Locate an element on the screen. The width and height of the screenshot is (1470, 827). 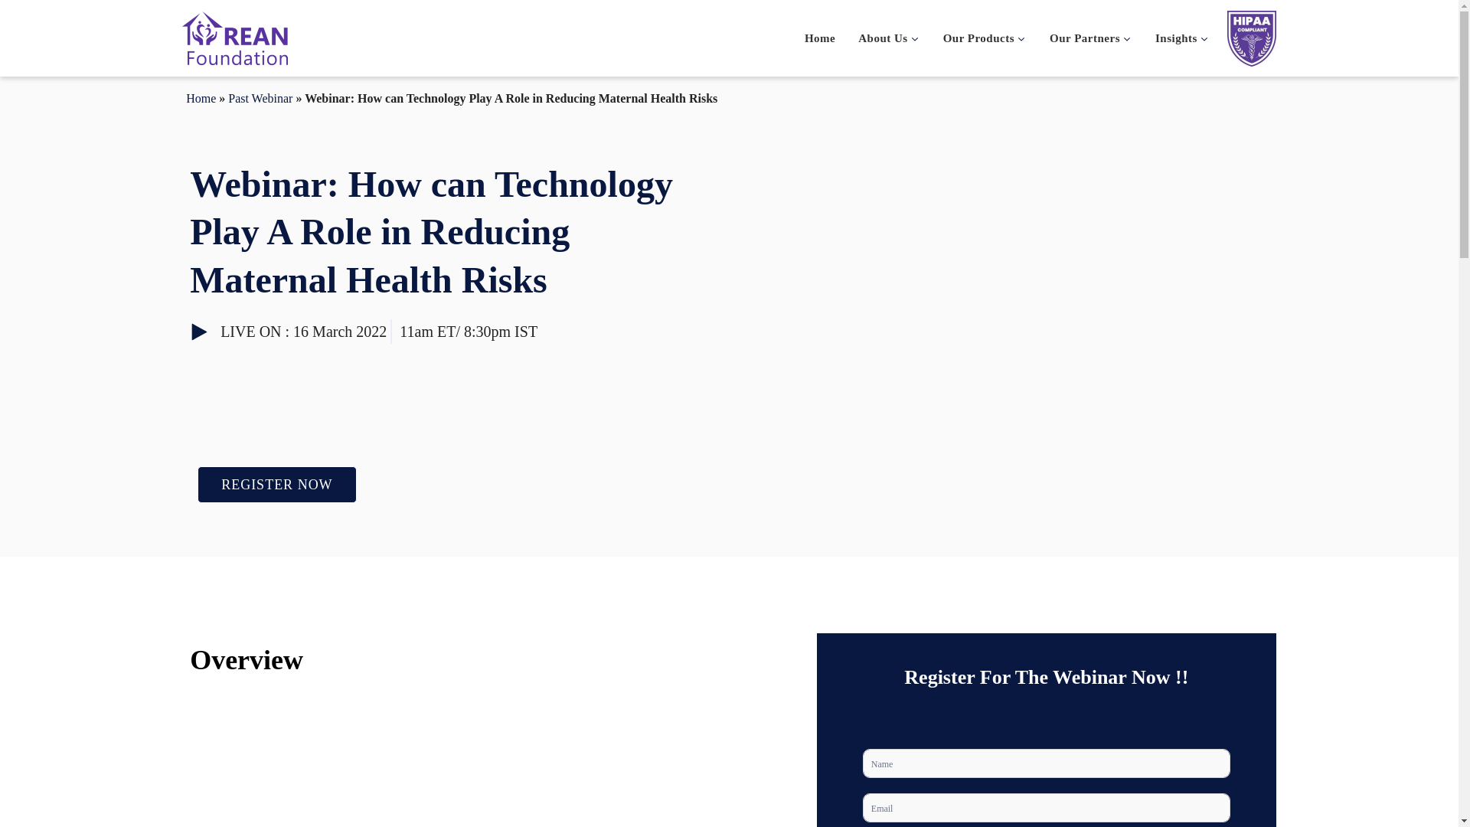
About Us is located at coordinates (888, 38).